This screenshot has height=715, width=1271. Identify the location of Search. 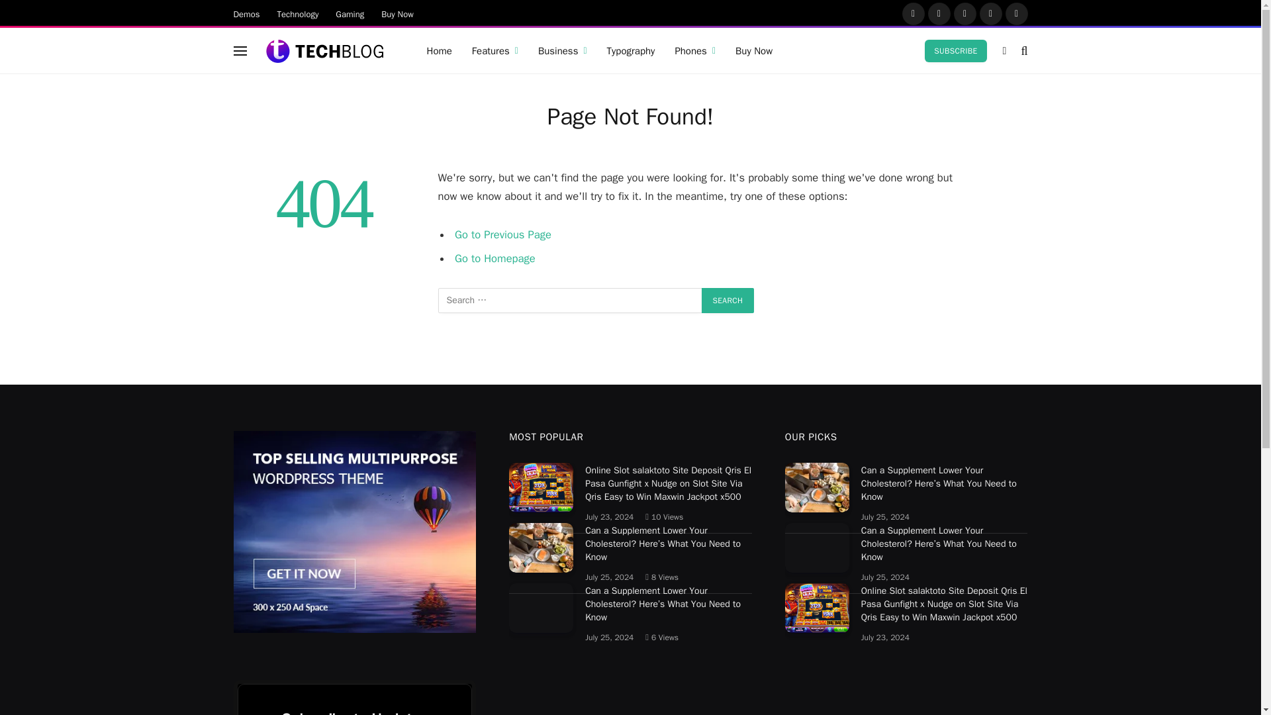
(728, 301).